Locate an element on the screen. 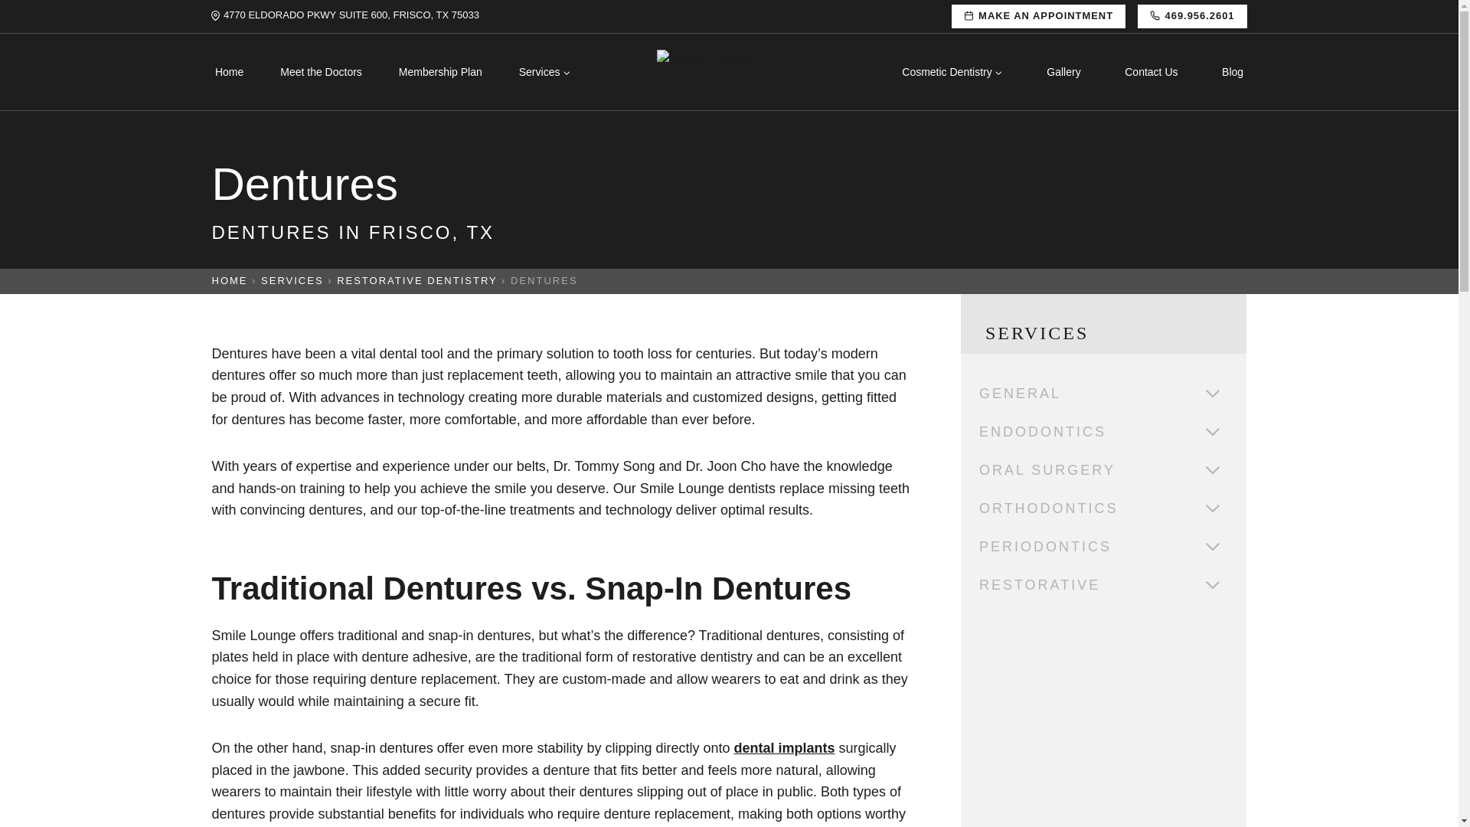  Contact Us is located at coordinates (1151, 72).